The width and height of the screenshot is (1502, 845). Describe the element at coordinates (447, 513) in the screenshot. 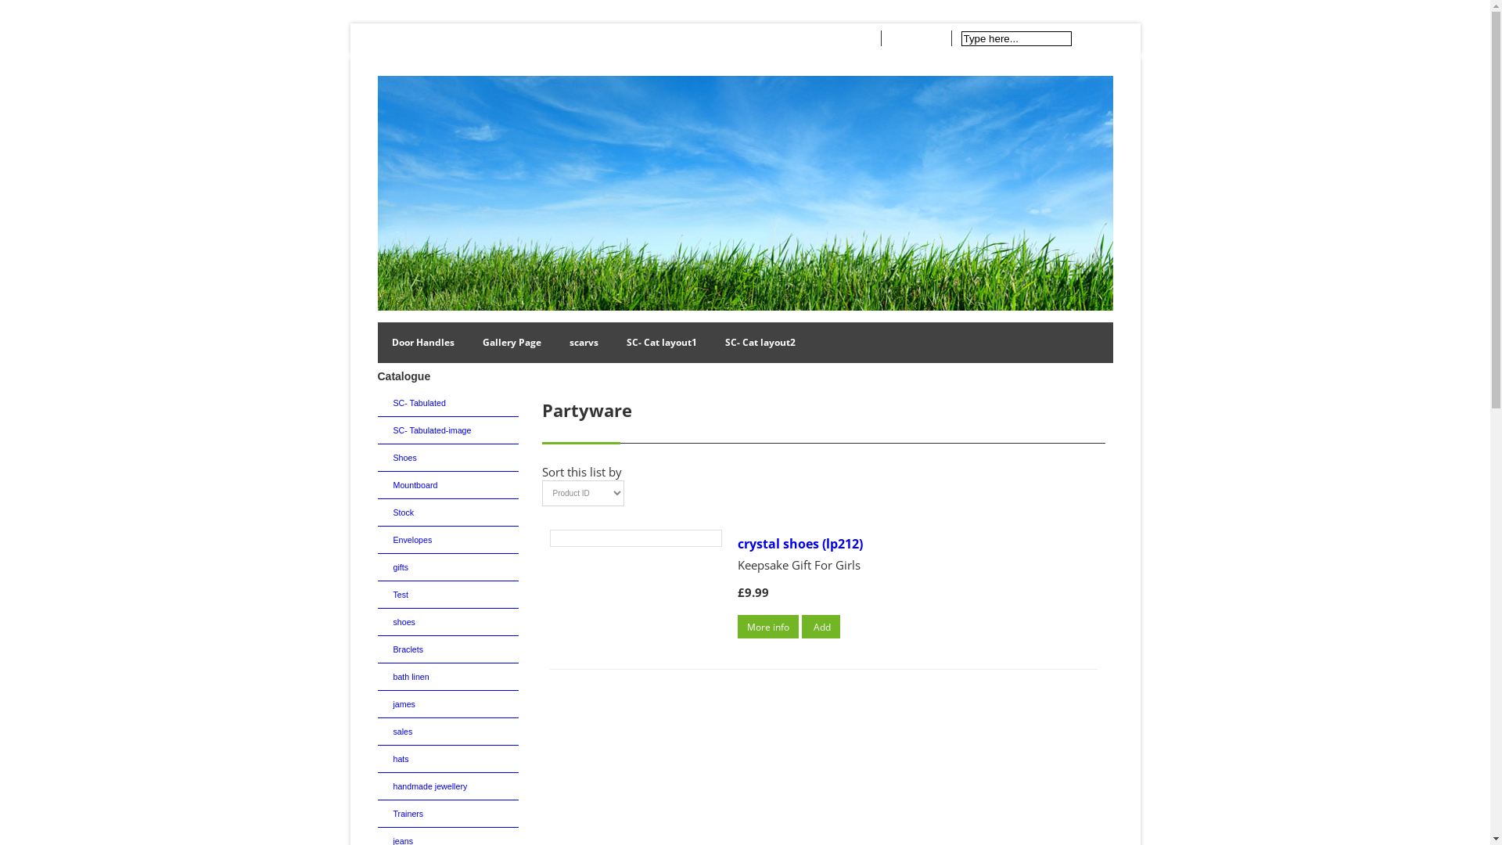

I see `Stock` at that location.